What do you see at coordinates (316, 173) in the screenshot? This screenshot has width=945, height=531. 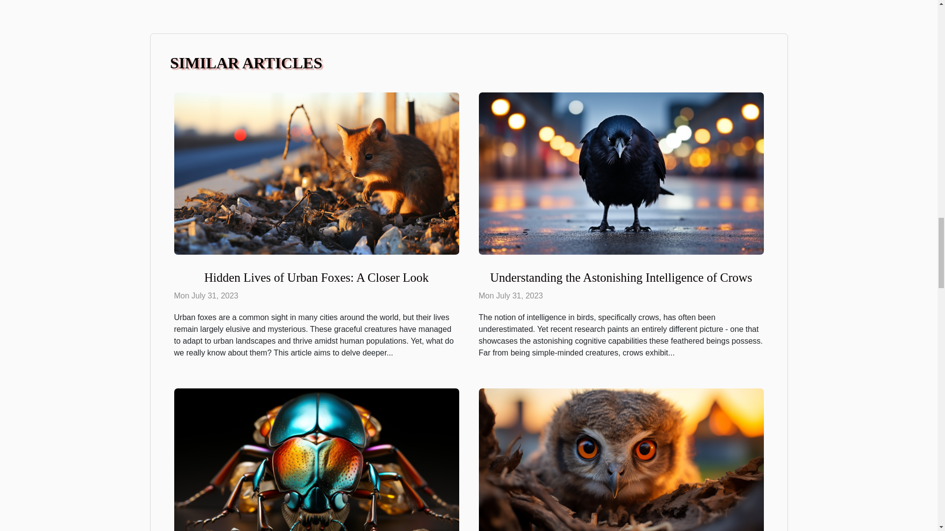 I see `Hidden Lives of Urban Foxes: A Closer Look` at bounding box center [316, 173].